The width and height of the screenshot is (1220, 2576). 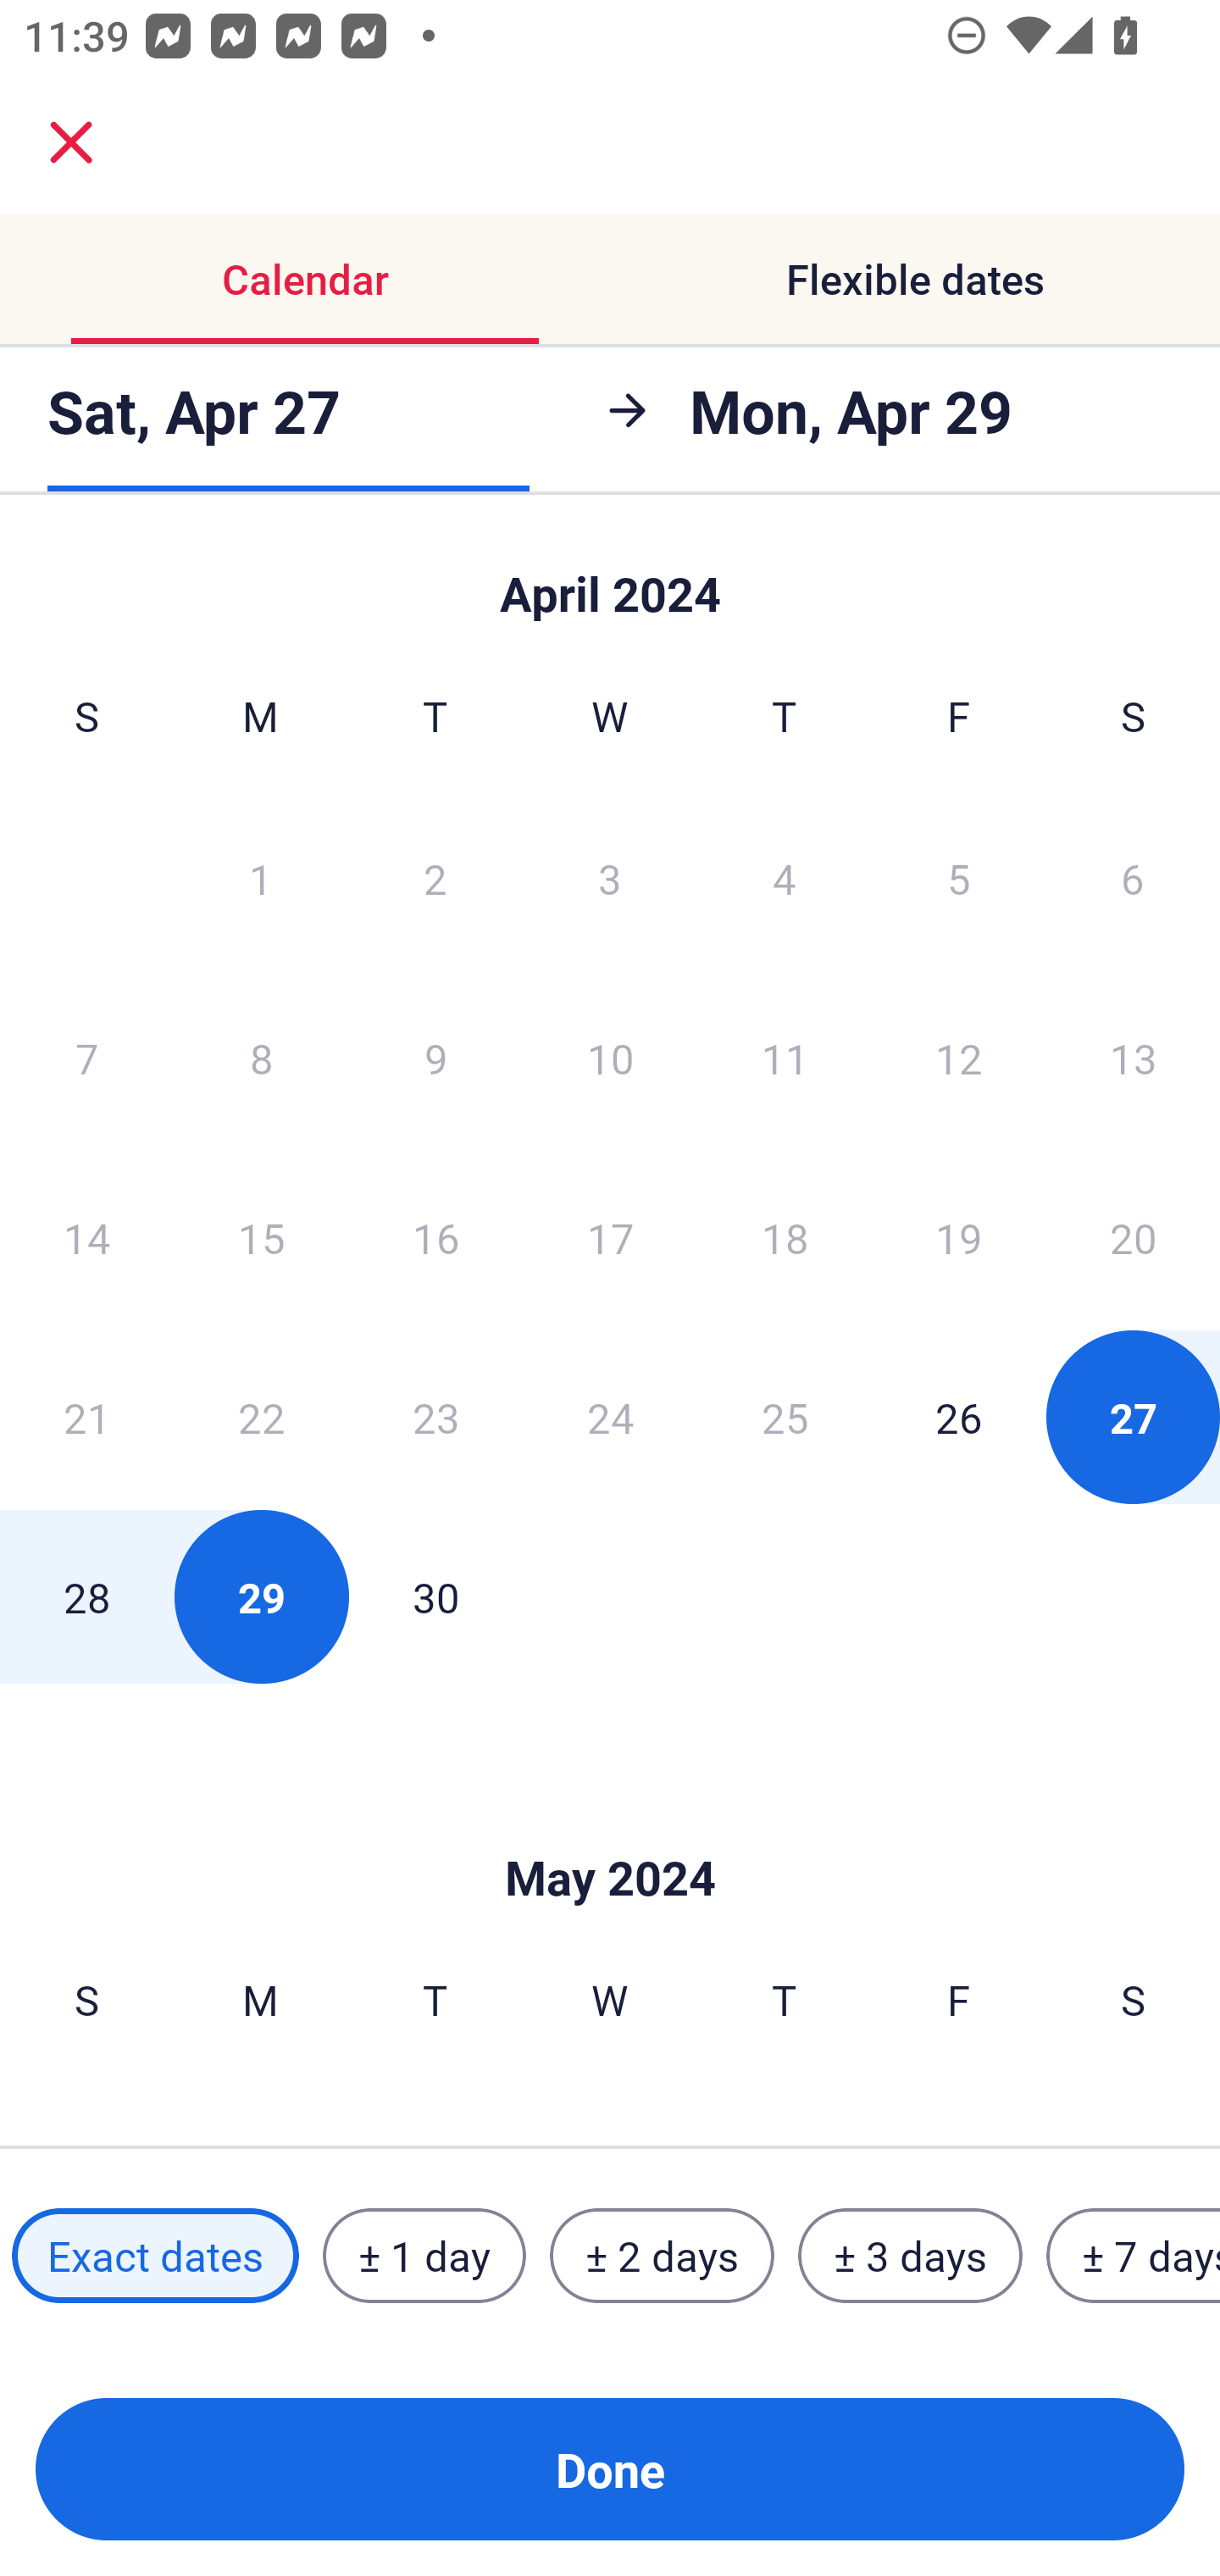 I want to click on 7 Sunday, April 7, 2024, so click(x=86, y=1058).